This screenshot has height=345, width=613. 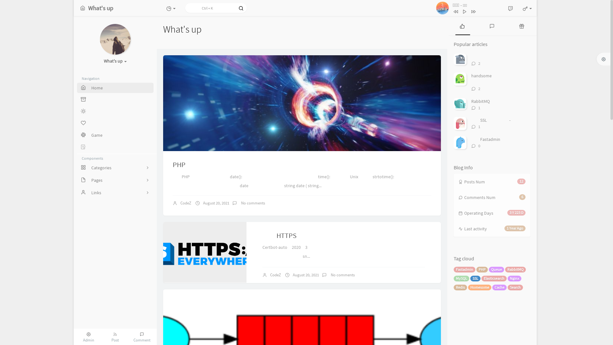 I want to click on PHP, so click(x=482, y=270).